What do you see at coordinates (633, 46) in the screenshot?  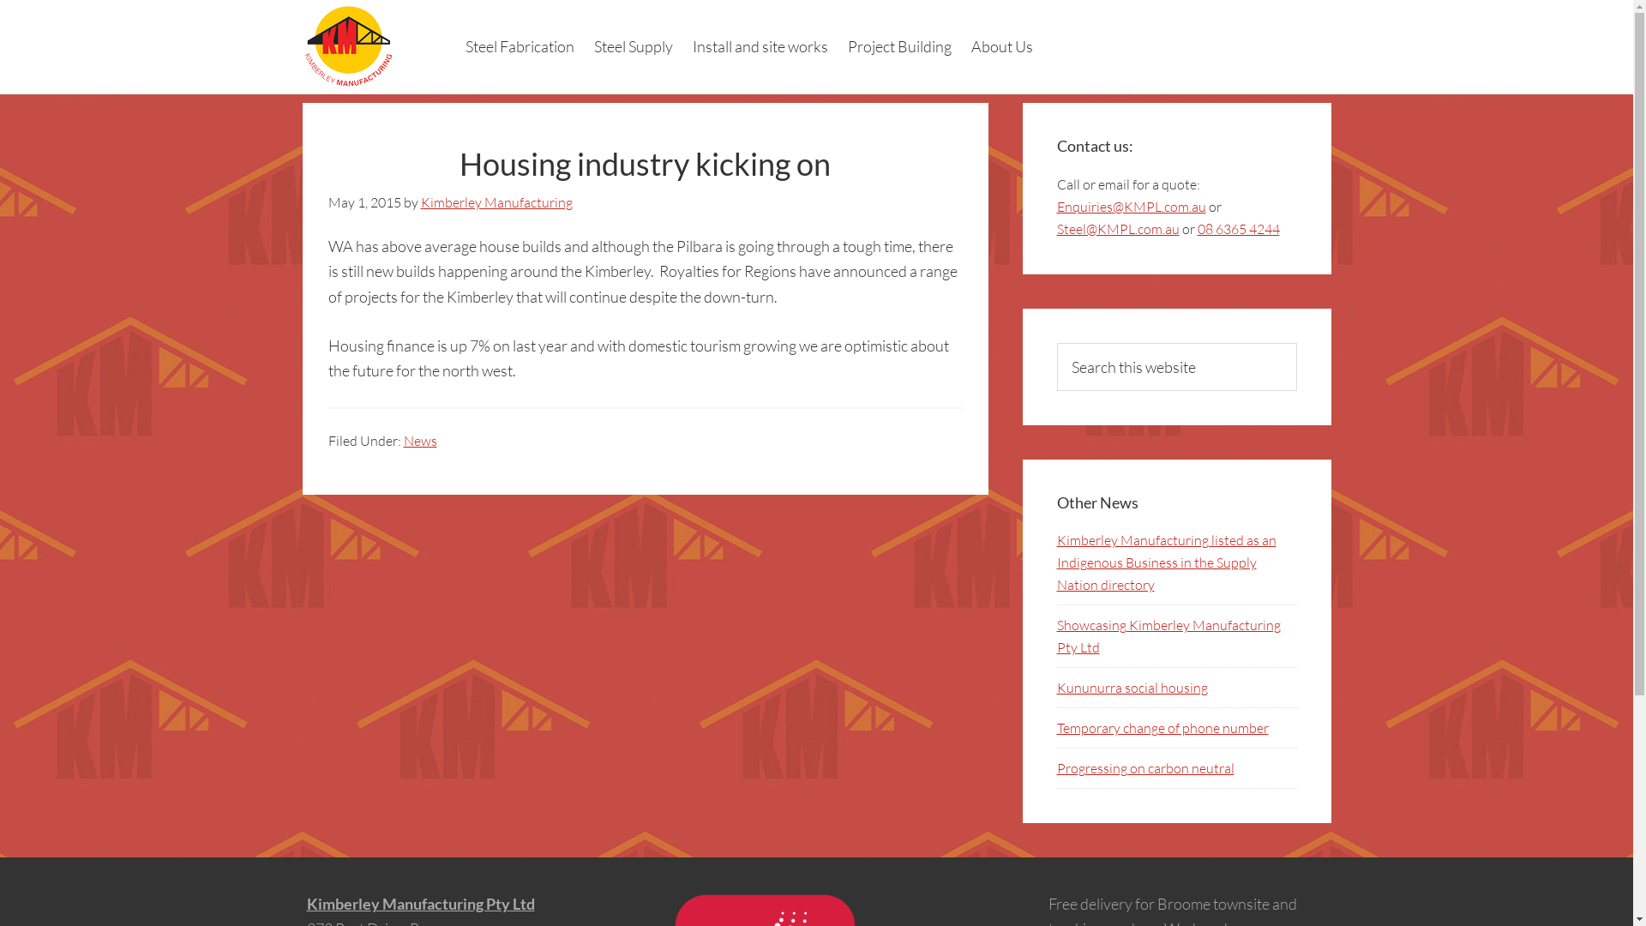 I see `Steel Supply` at bounding box center [633, 46].